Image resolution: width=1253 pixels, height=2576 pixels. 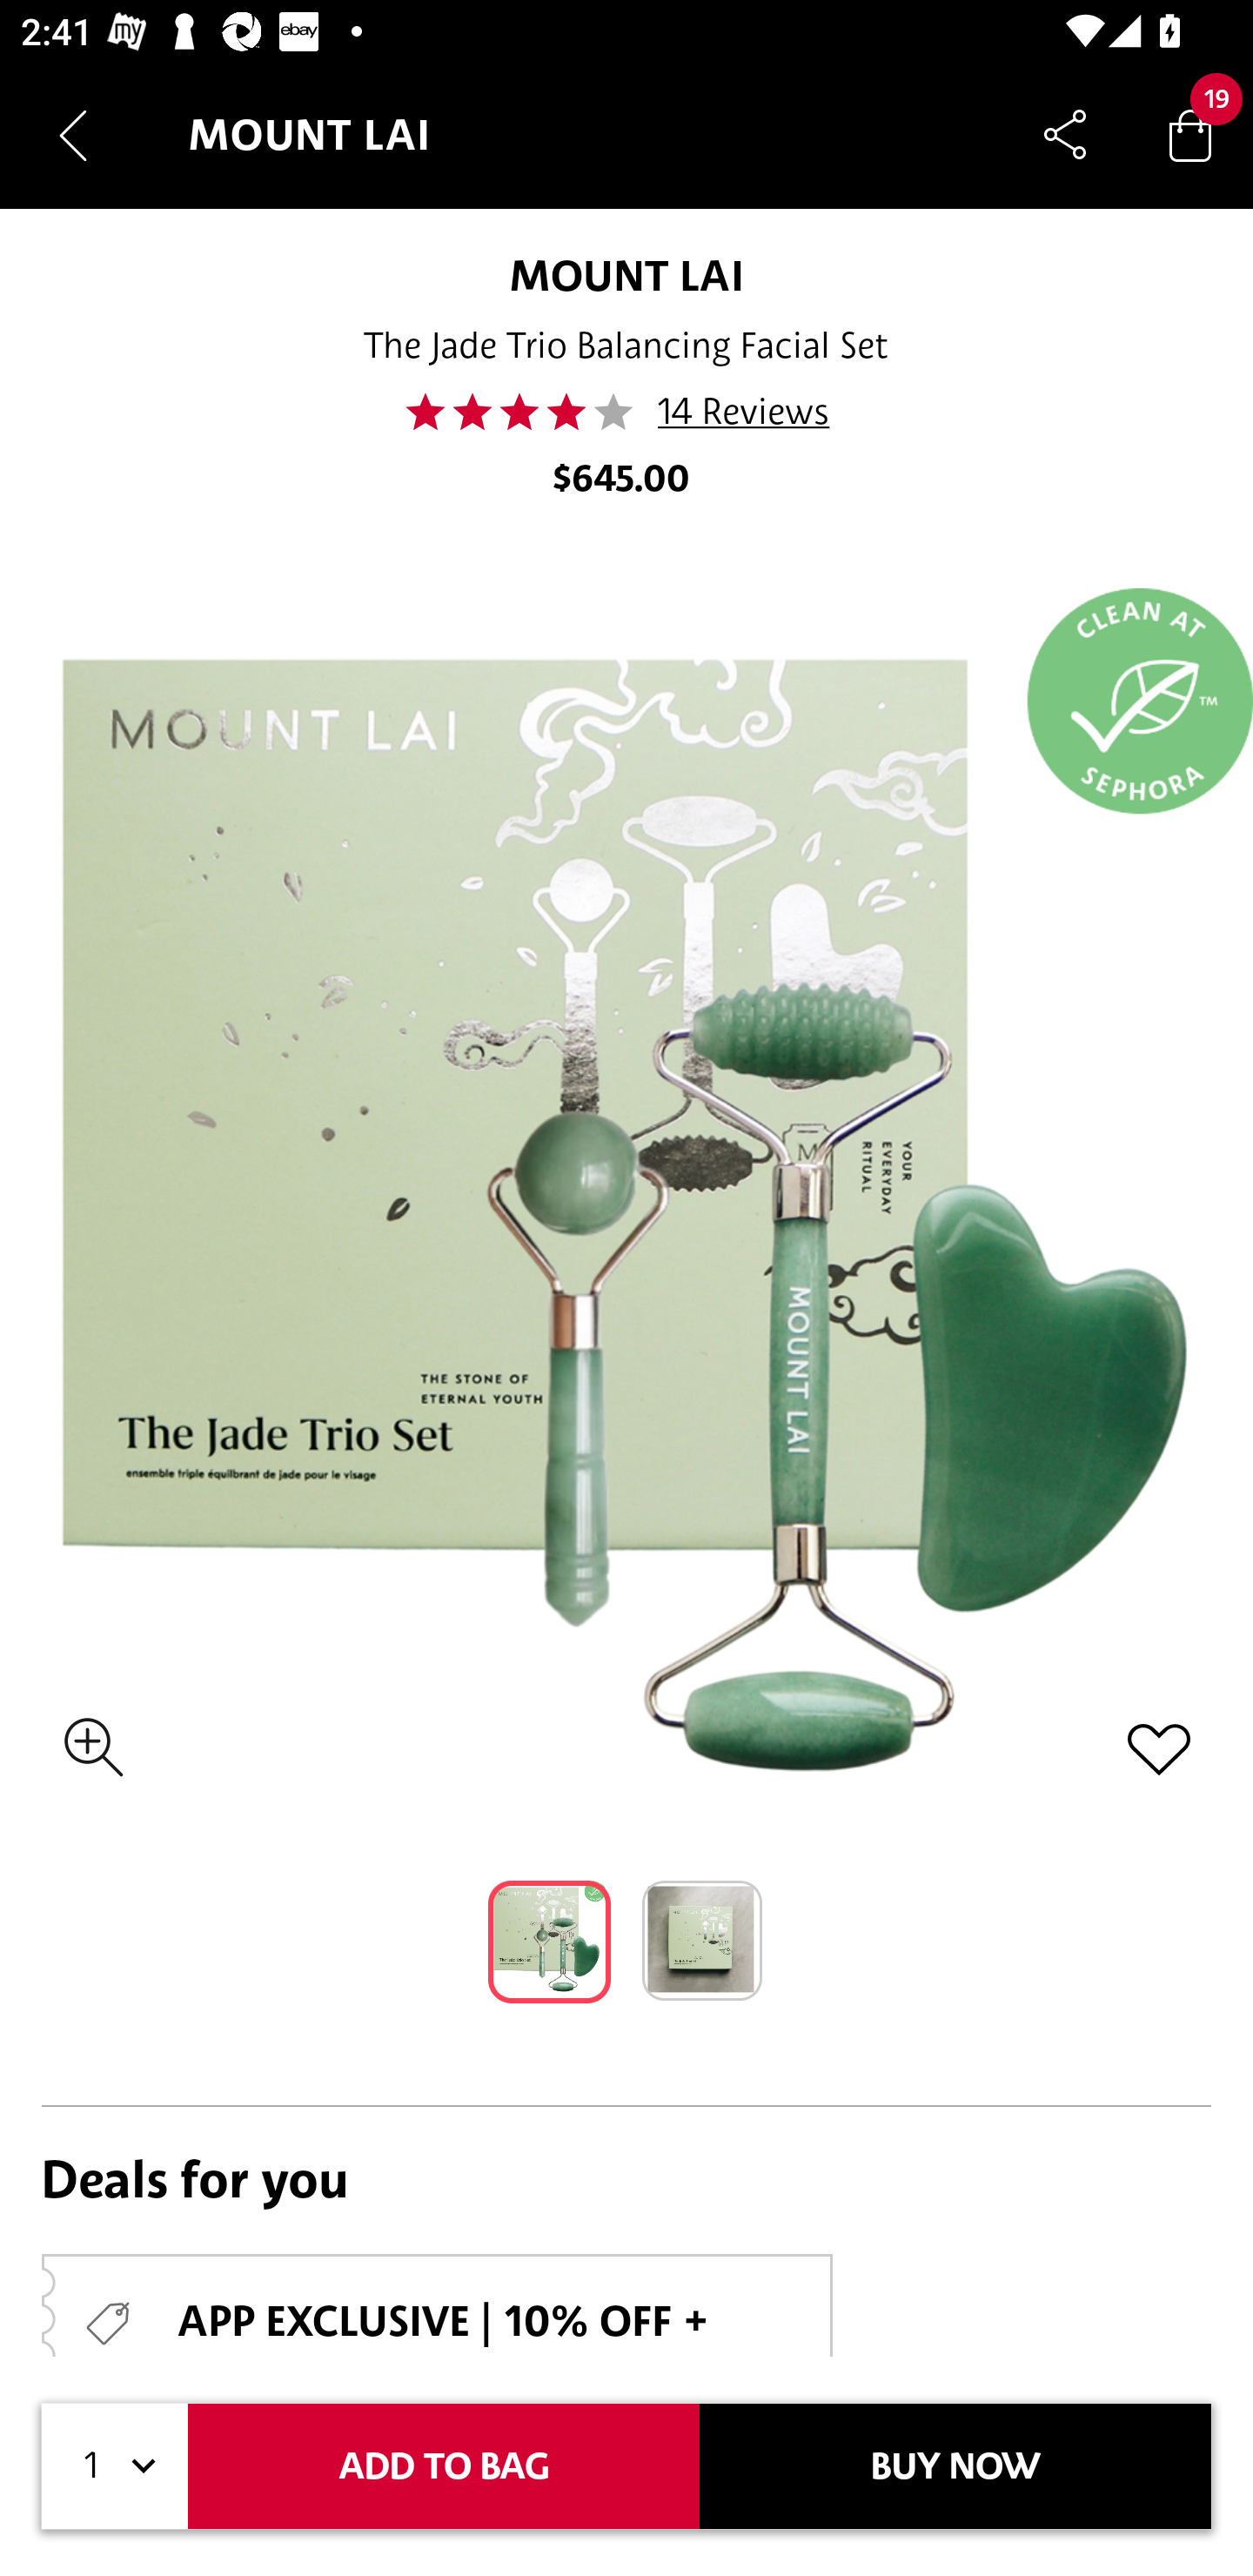 I want to click on Navigate up, so click(x=73, y=135).